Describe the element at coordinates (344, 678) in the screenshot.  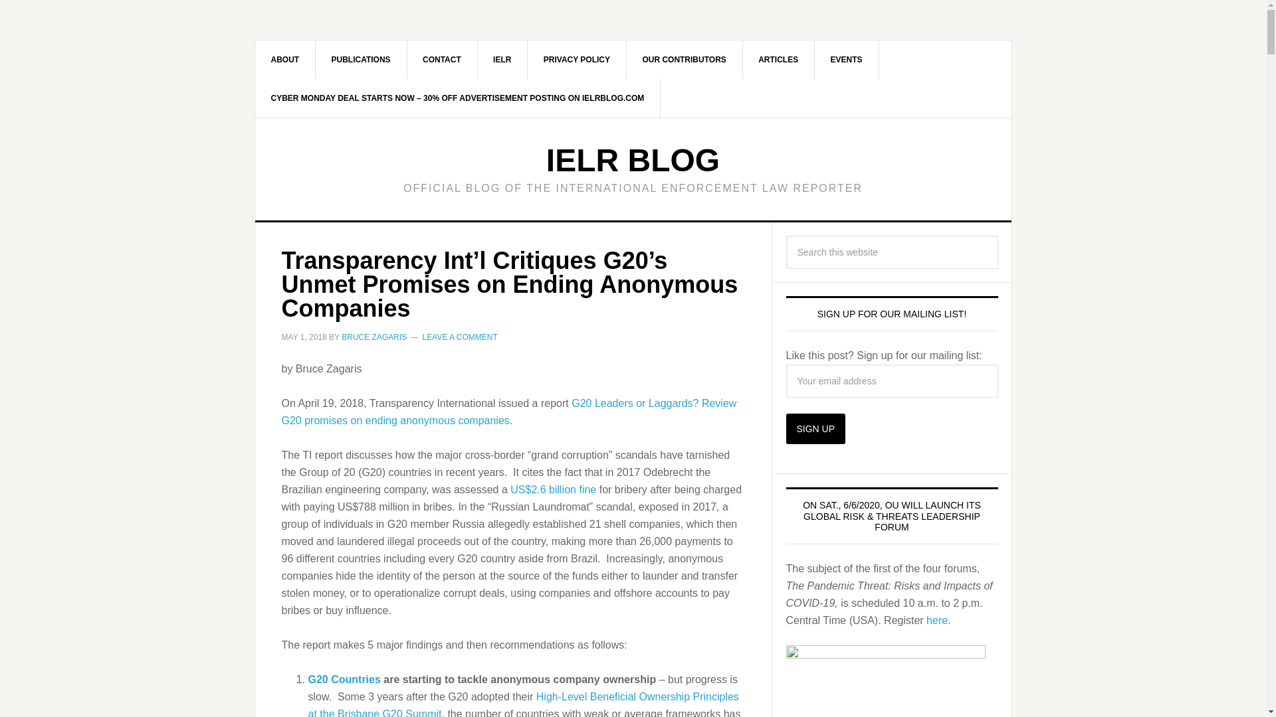
I see `G20 Countries` at that location.